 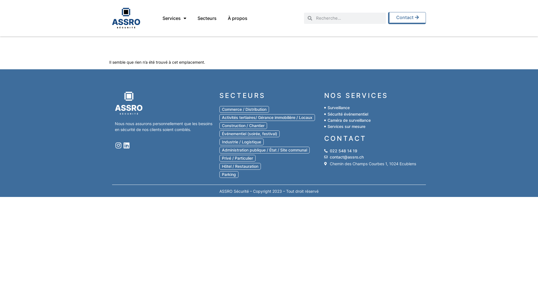 I want to click on contact@assro.ch, so click(x=374, y=157).